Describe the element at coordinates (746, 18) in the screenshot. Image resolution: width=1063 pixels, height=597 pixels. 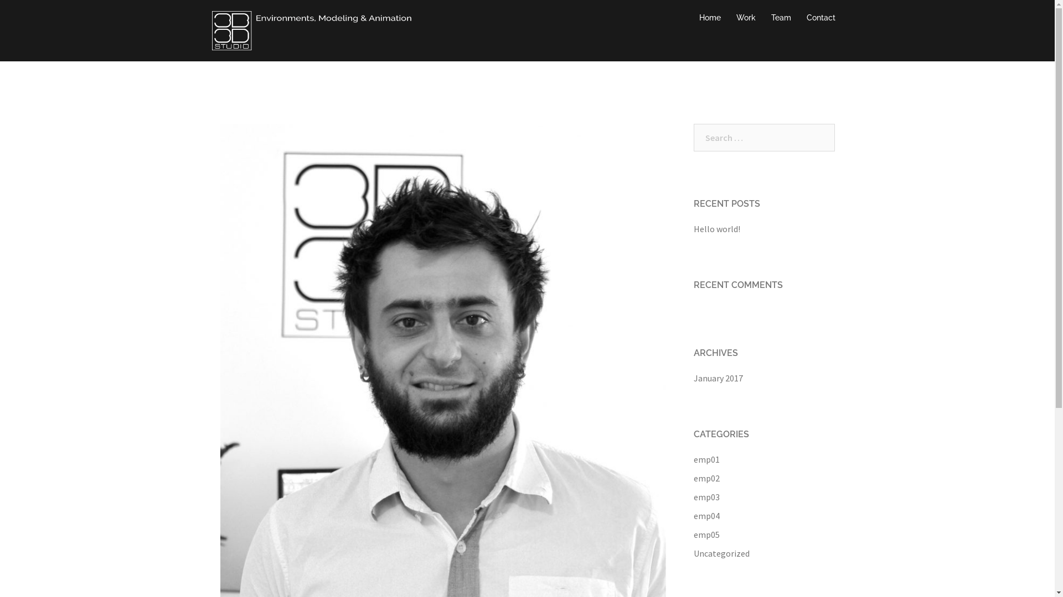
I see `Work` at that location.